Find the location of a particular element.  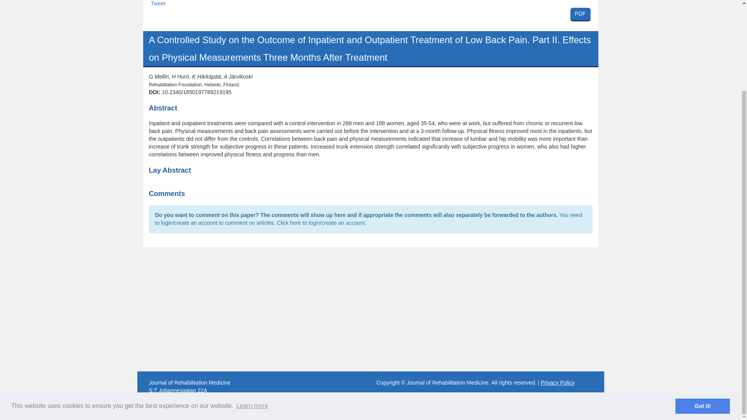

Learn more is located at coordinates (370, 16).